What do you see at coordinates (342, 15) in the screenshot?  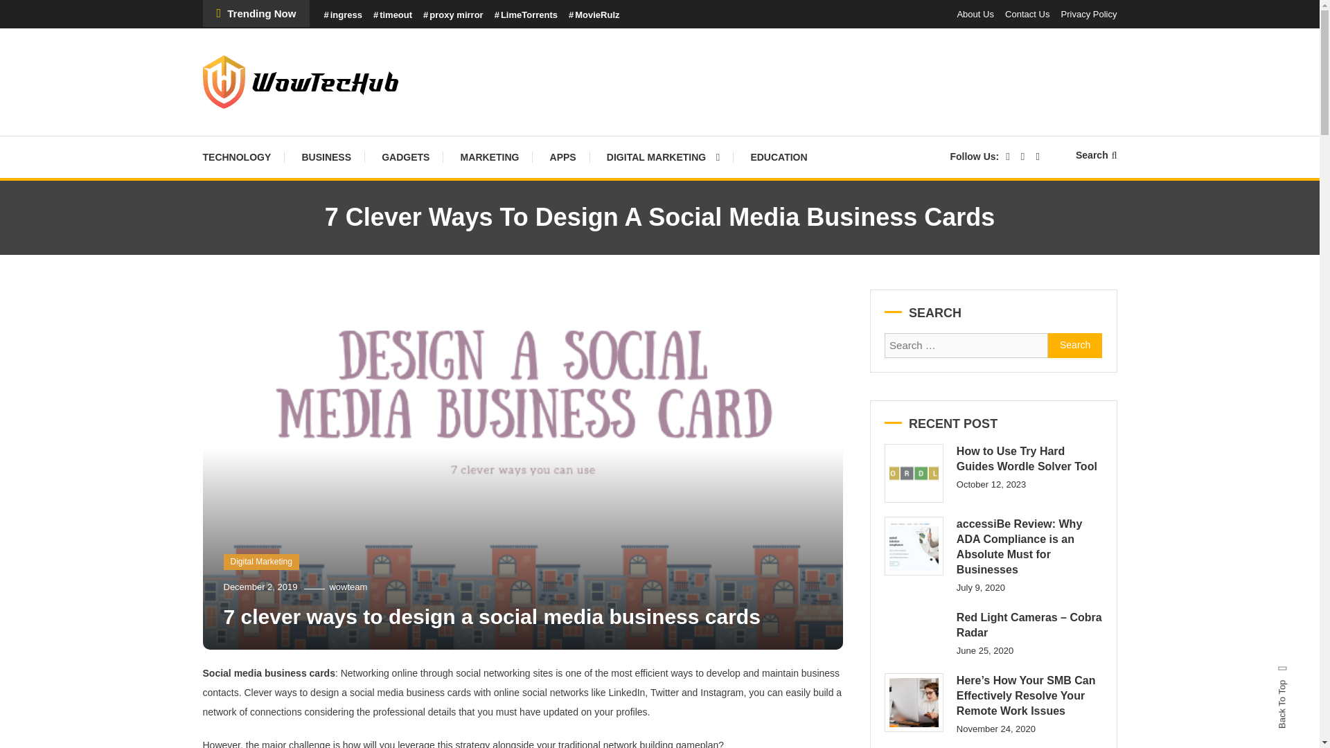 I see `ingress` at bounding box center [342, 15].